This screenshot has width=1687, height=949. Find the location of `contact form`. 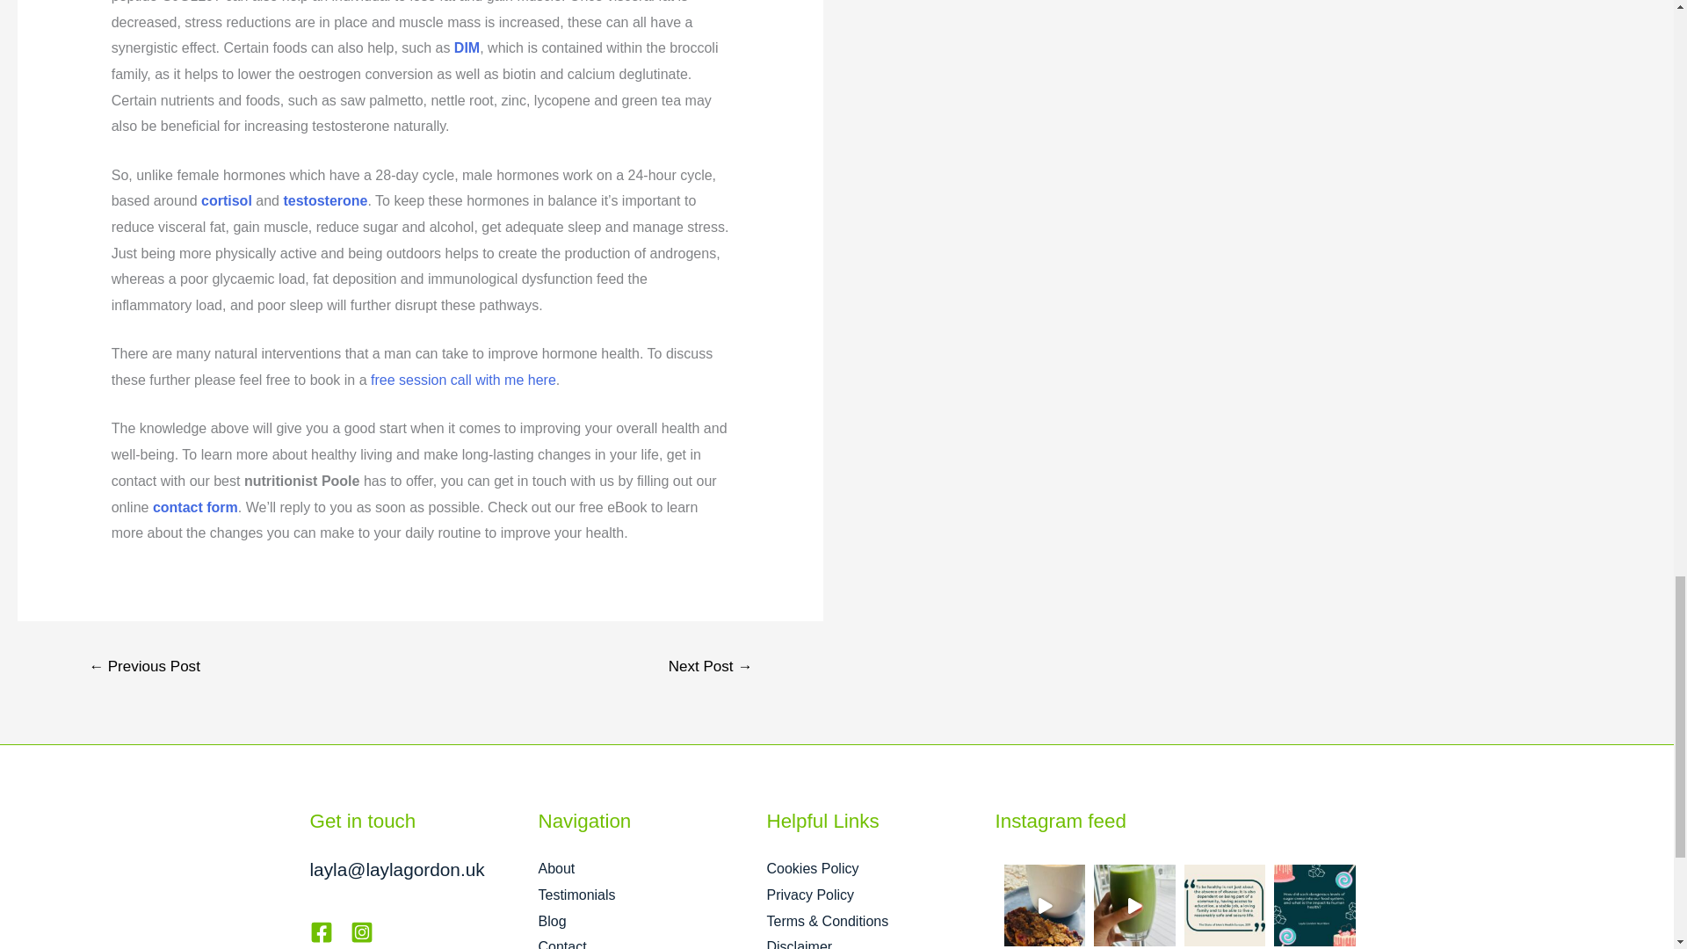

contact form is located at coordinates (195, 508).